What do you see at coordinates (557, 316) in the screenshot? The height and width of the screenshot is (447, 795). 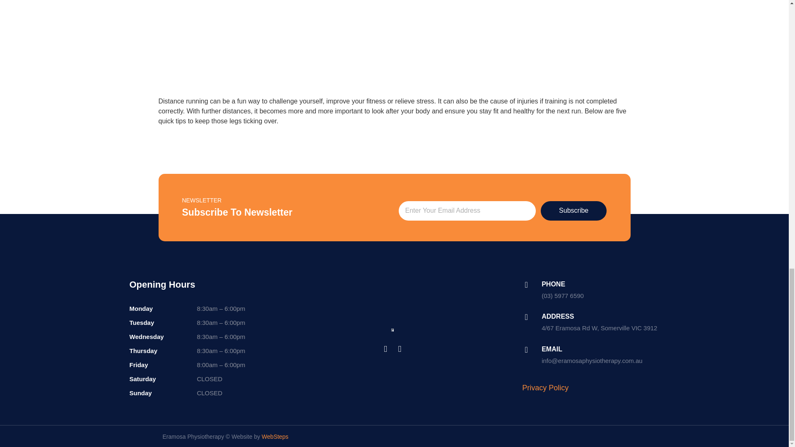 I see `ADDRESS` at bounding box center [557, 316].